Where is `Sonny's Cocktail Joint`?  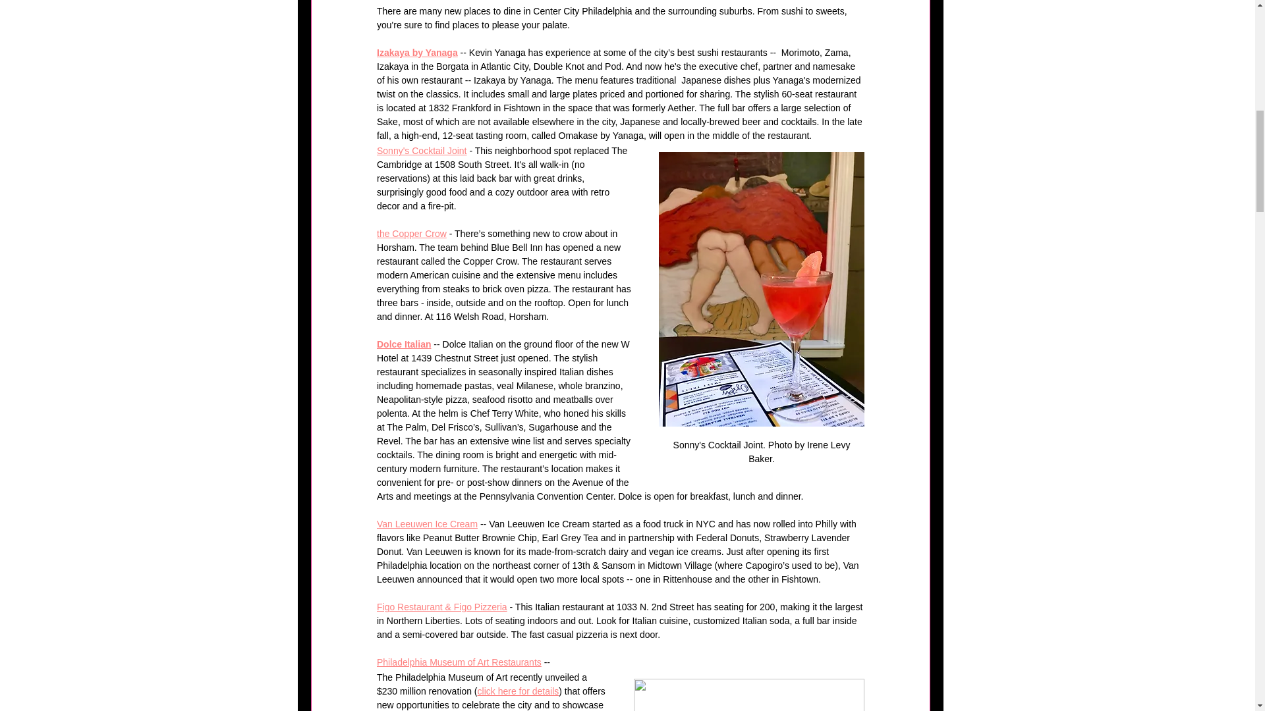 Sonny's Cocktail Joint is located at coordinates (422, 150).